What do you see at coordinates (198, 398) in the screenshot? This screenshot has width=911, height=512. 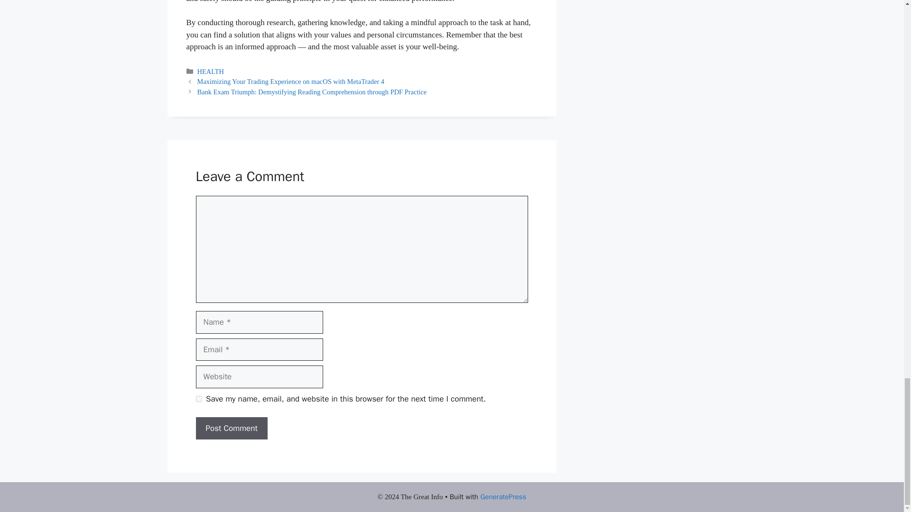 I see `yes` at bounding box center [198, 398].